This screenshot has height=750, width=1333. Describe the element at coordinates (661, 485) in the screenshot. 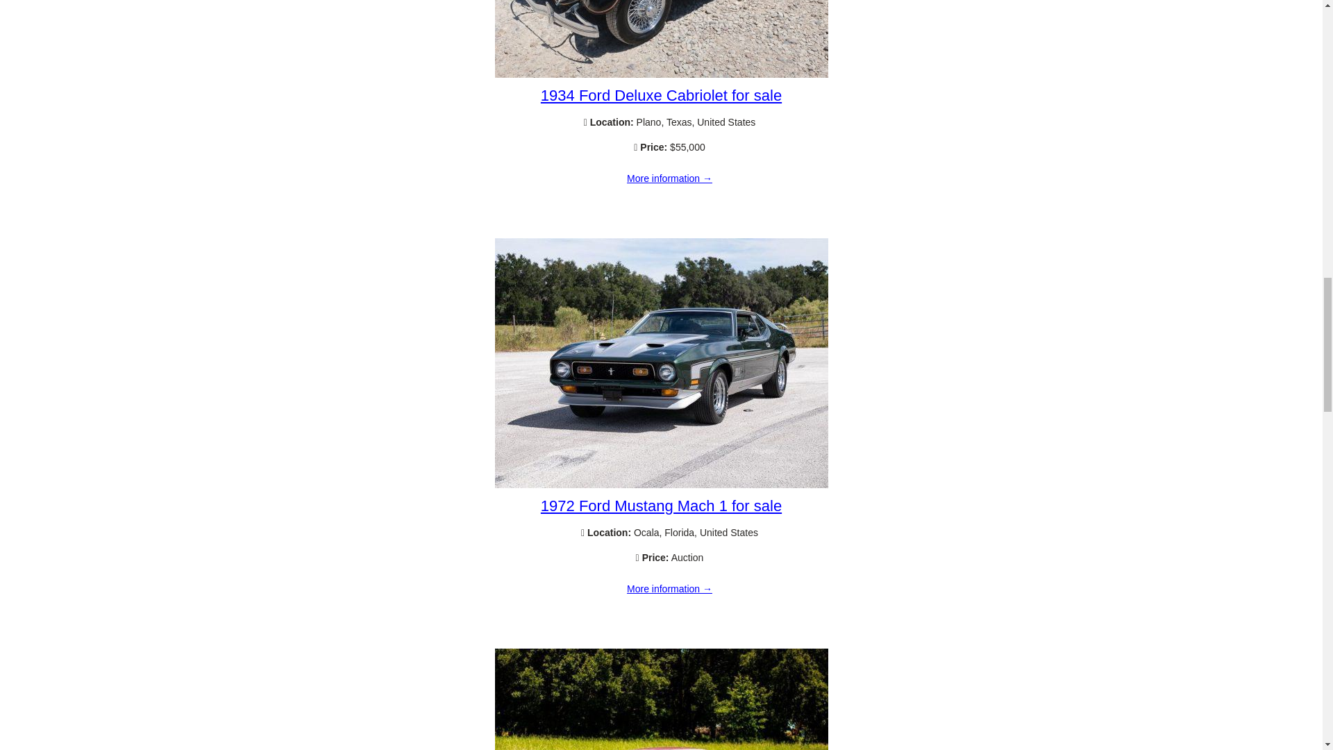

I see `1972 Ford Mustang Mach 1 for sale` at that location.